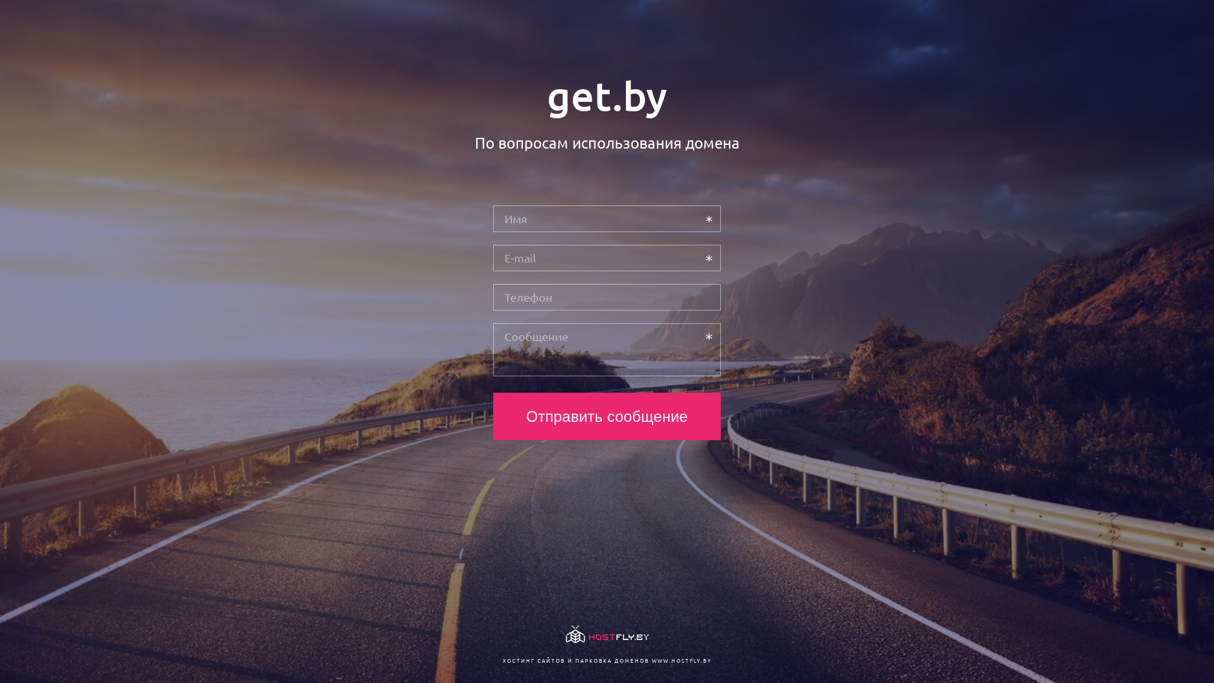 This screenshot has width=1214, height=683. What do you see at coordinates (682, 660) in the screenshot?
I see `WWW.HOSTFLY.BY` at bounding box center [682, 660].